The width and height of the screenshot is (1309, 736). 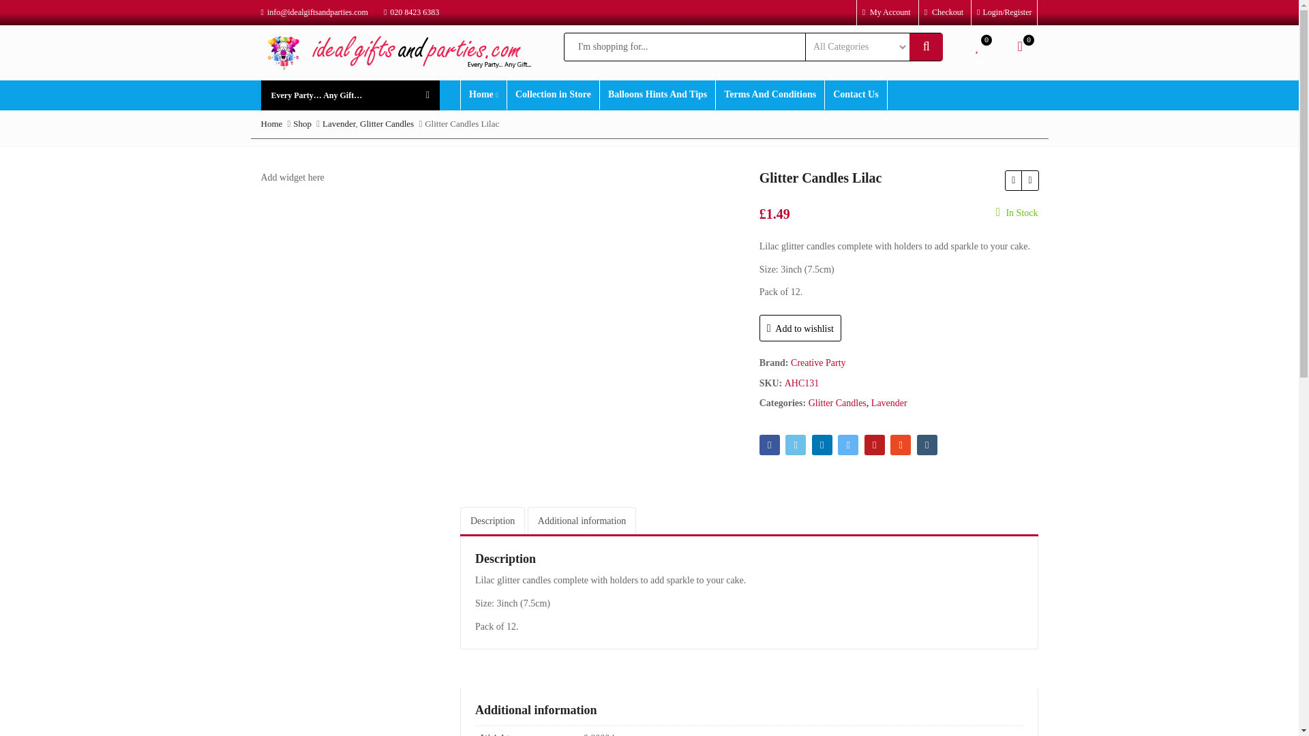 What do you see at coordinates (944, 12) in the screenshot?
I see `Checkout` at bounding box center [944, 12].